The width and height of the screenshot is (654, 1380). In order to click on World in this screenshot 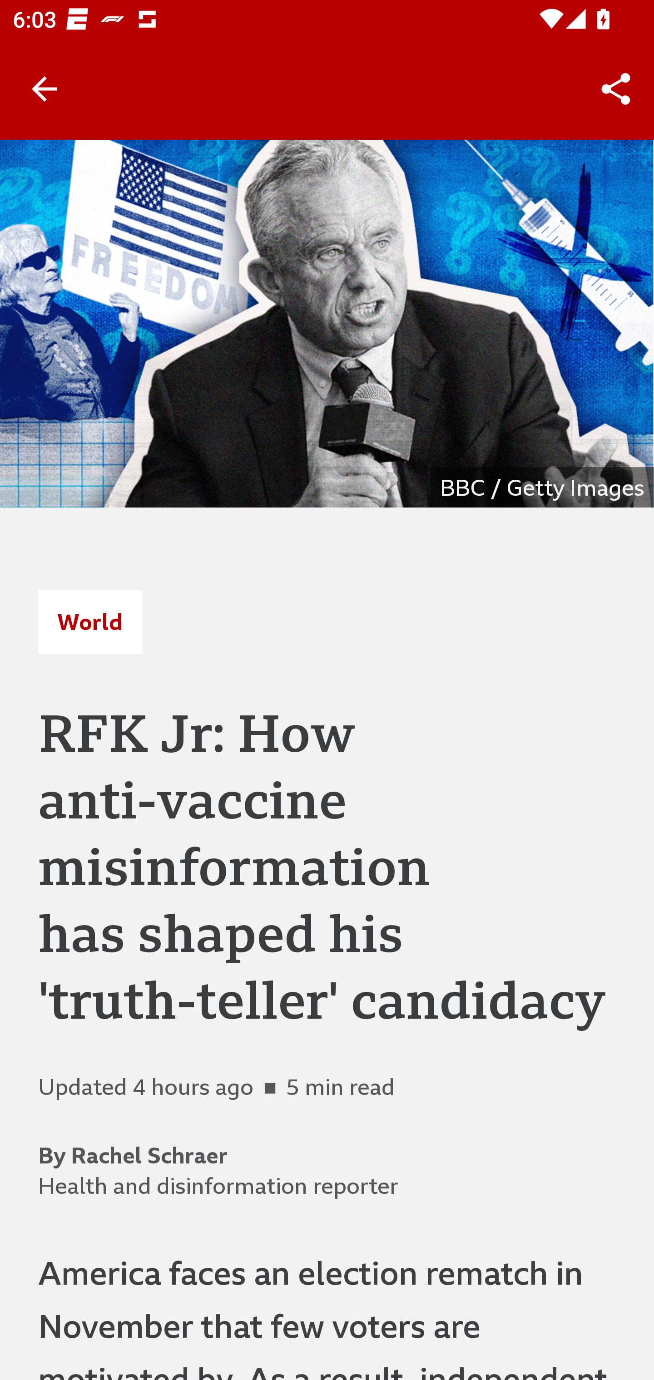, I will do `click(90, 621)`.